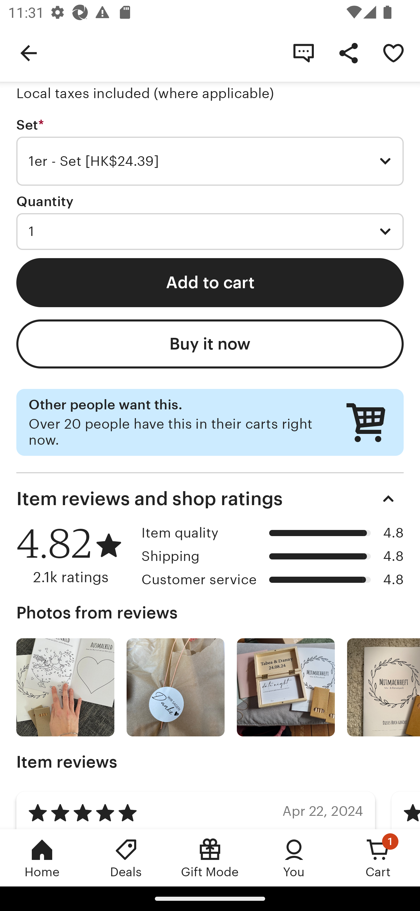 The width and height of the screenshot is (420, 911). I want to click on Photo from review, so click(383, 687).